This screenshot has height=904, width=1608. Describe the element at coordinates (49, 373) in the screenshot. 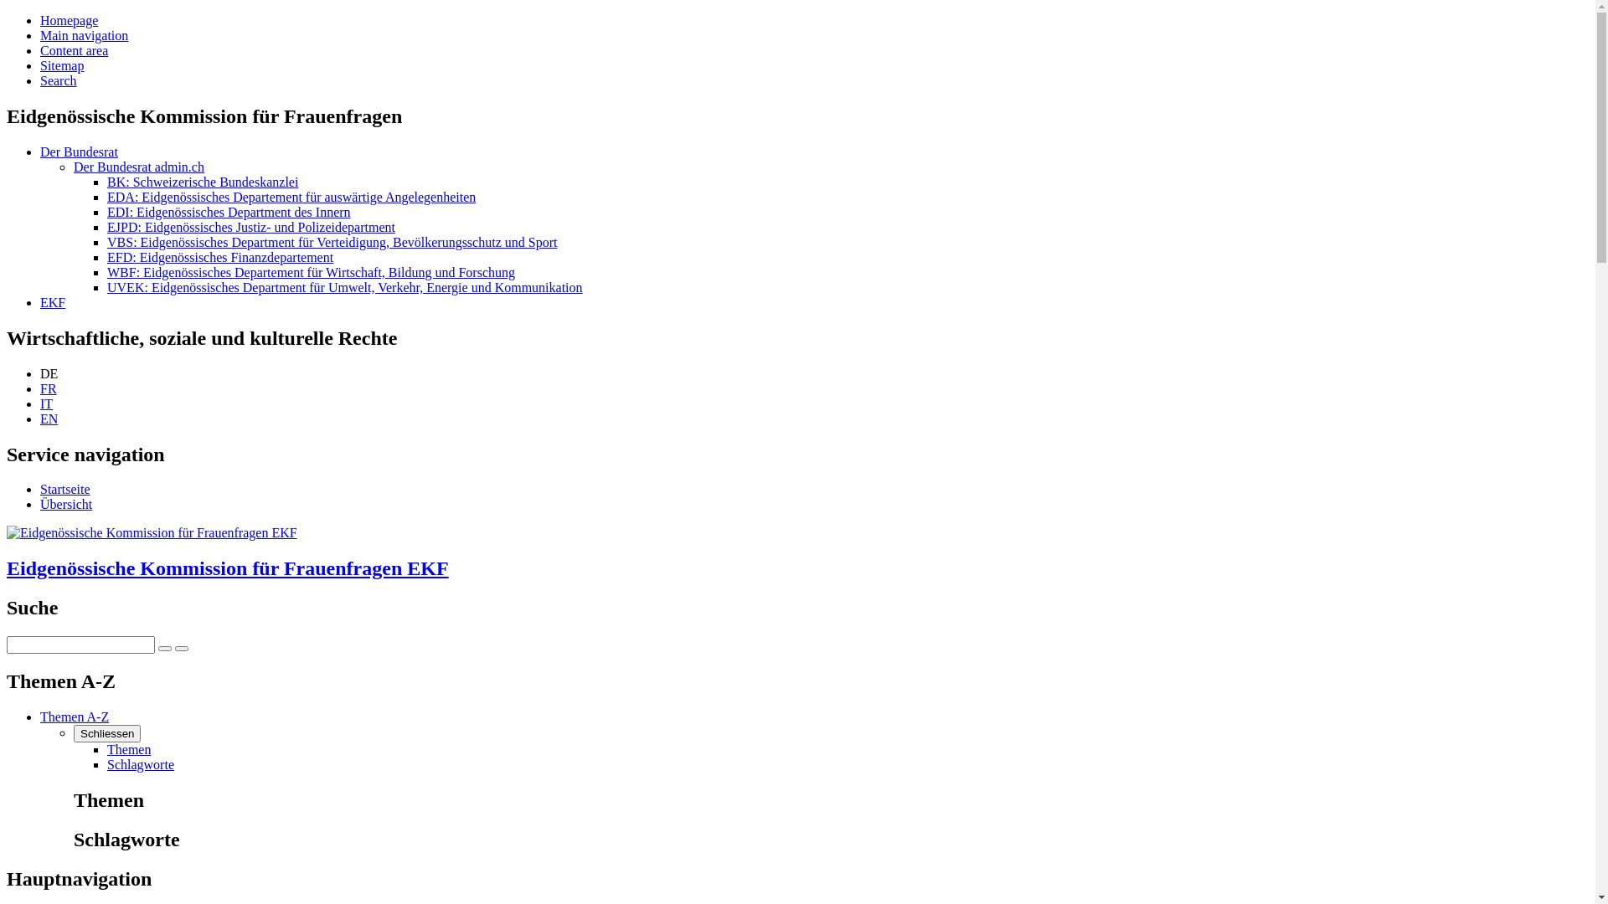

I see `DE` at that location.